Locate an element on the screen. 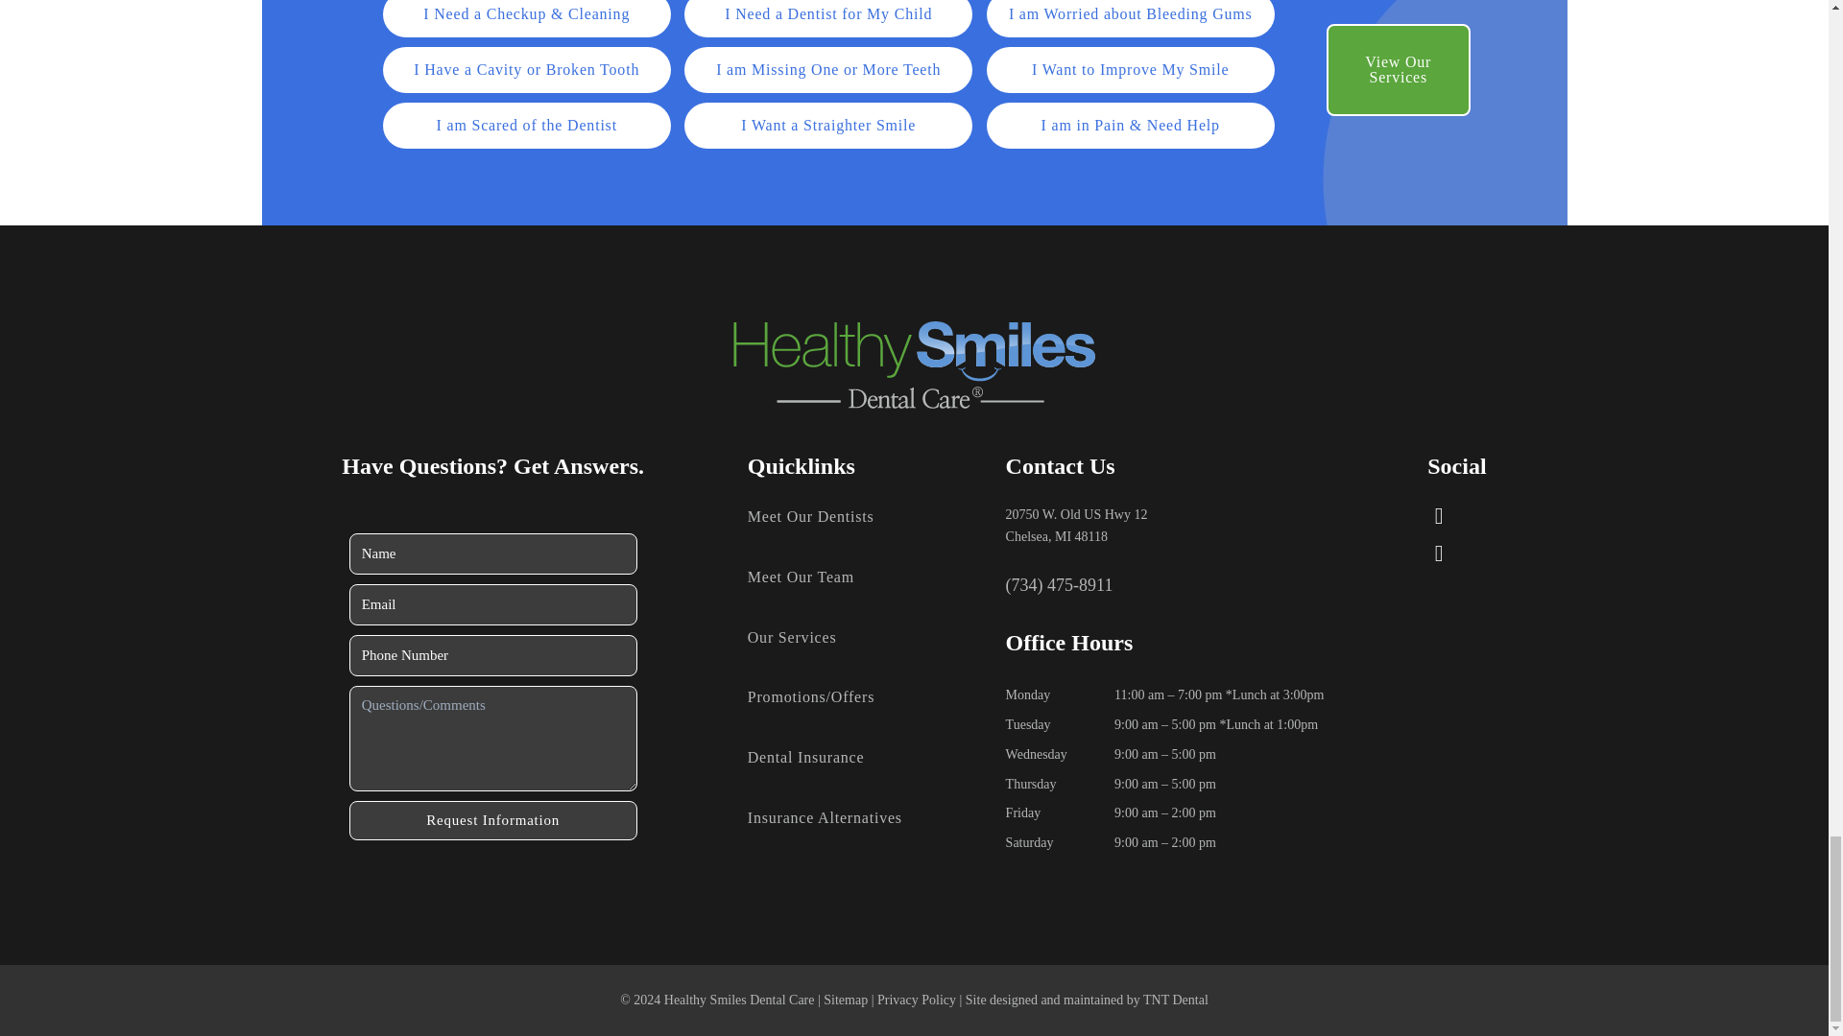  Request Information is located at coordinates (493, 819).